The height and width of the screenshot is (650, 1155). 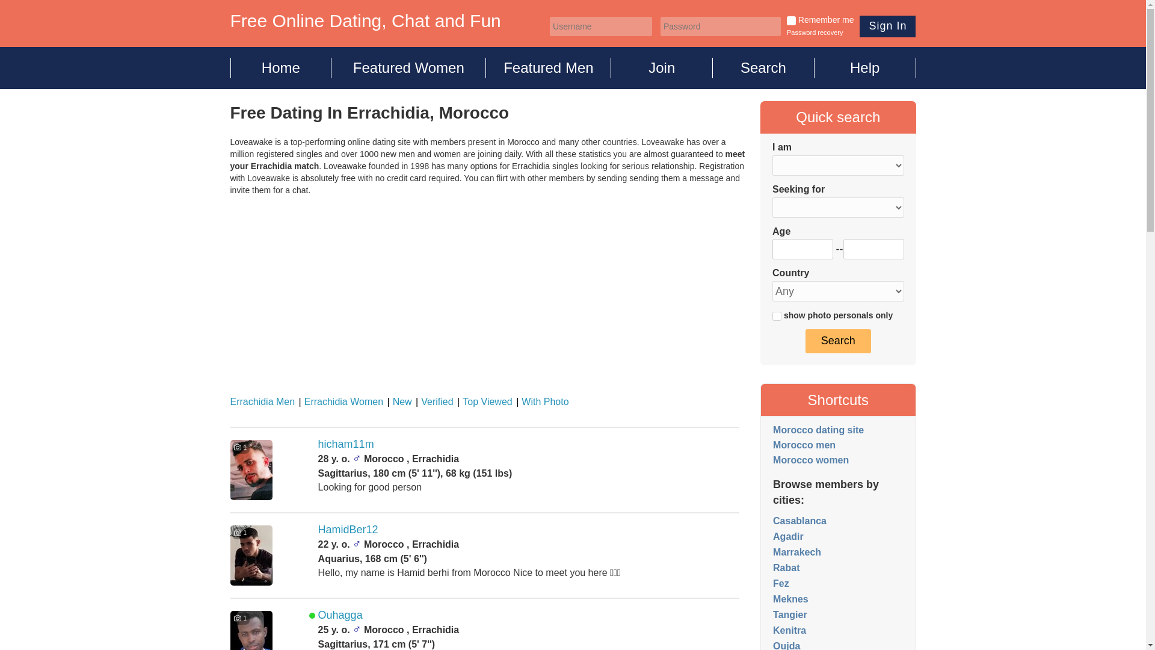 What do you see at coordinates (340, 401) in the screenshot?
I see `Errachidia Women` at bounding box center [340, 401].